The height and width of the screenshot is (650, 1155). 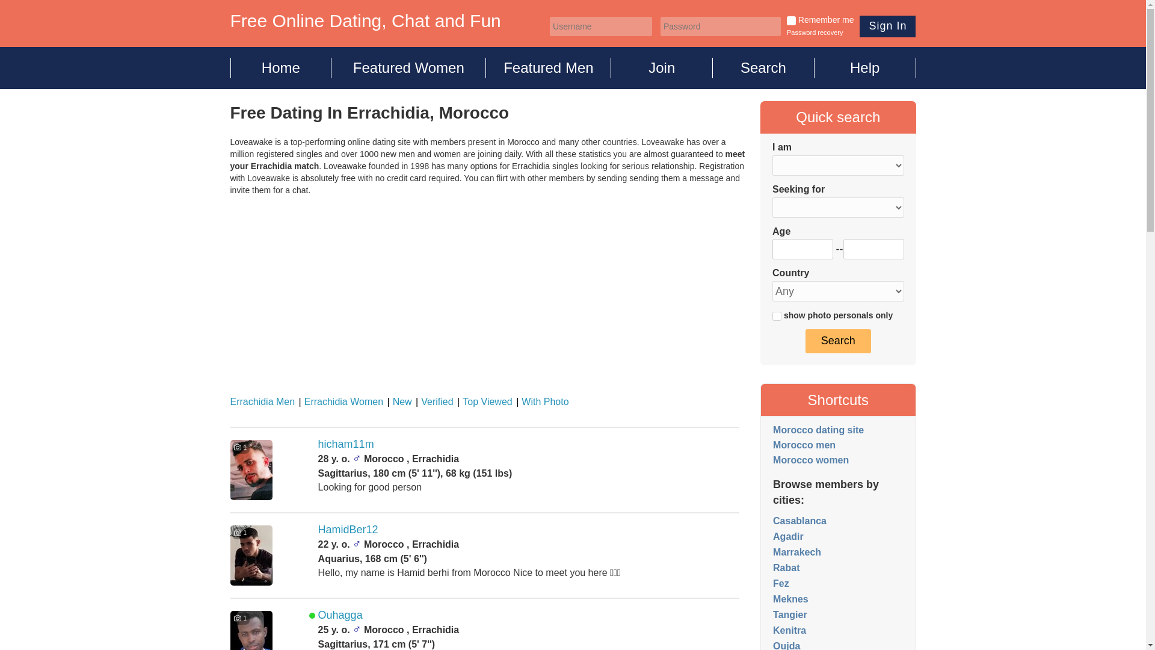 What do you see at coordinates (340, 401) in the screenshot?
I see `Errachidia Women` at bounding box center [340, 401].